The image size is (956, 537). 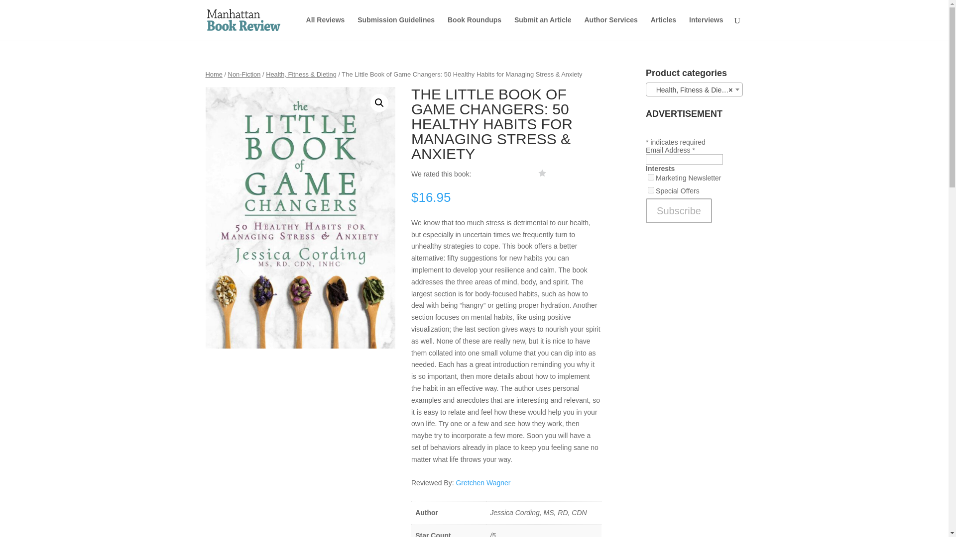 What do you see at coordinates (663, 28) in the screenshot?
I see `Articles` at bounding box center [663, 28].